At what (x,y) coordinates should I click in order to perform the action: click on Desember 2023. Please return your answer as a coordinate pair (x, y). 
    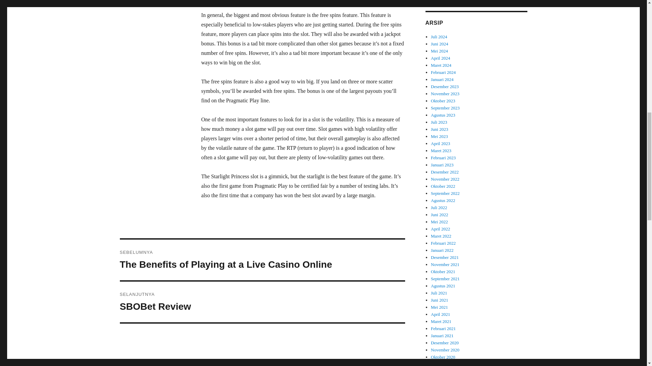
    Looking at the image, I should click on (445, 87).